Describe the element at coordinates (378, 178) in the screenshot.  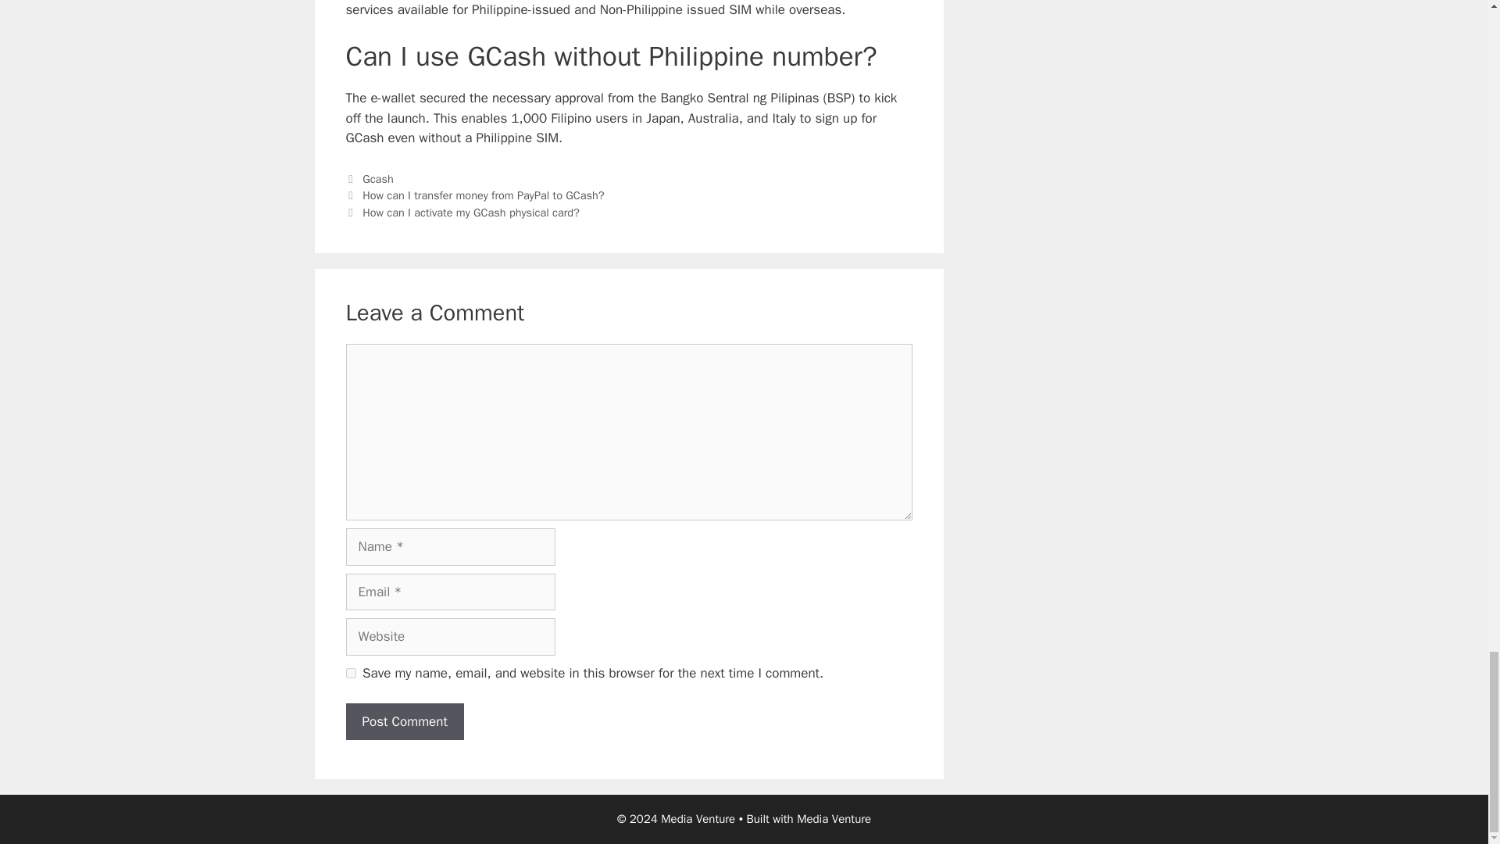
I see `Gcash` at that location.